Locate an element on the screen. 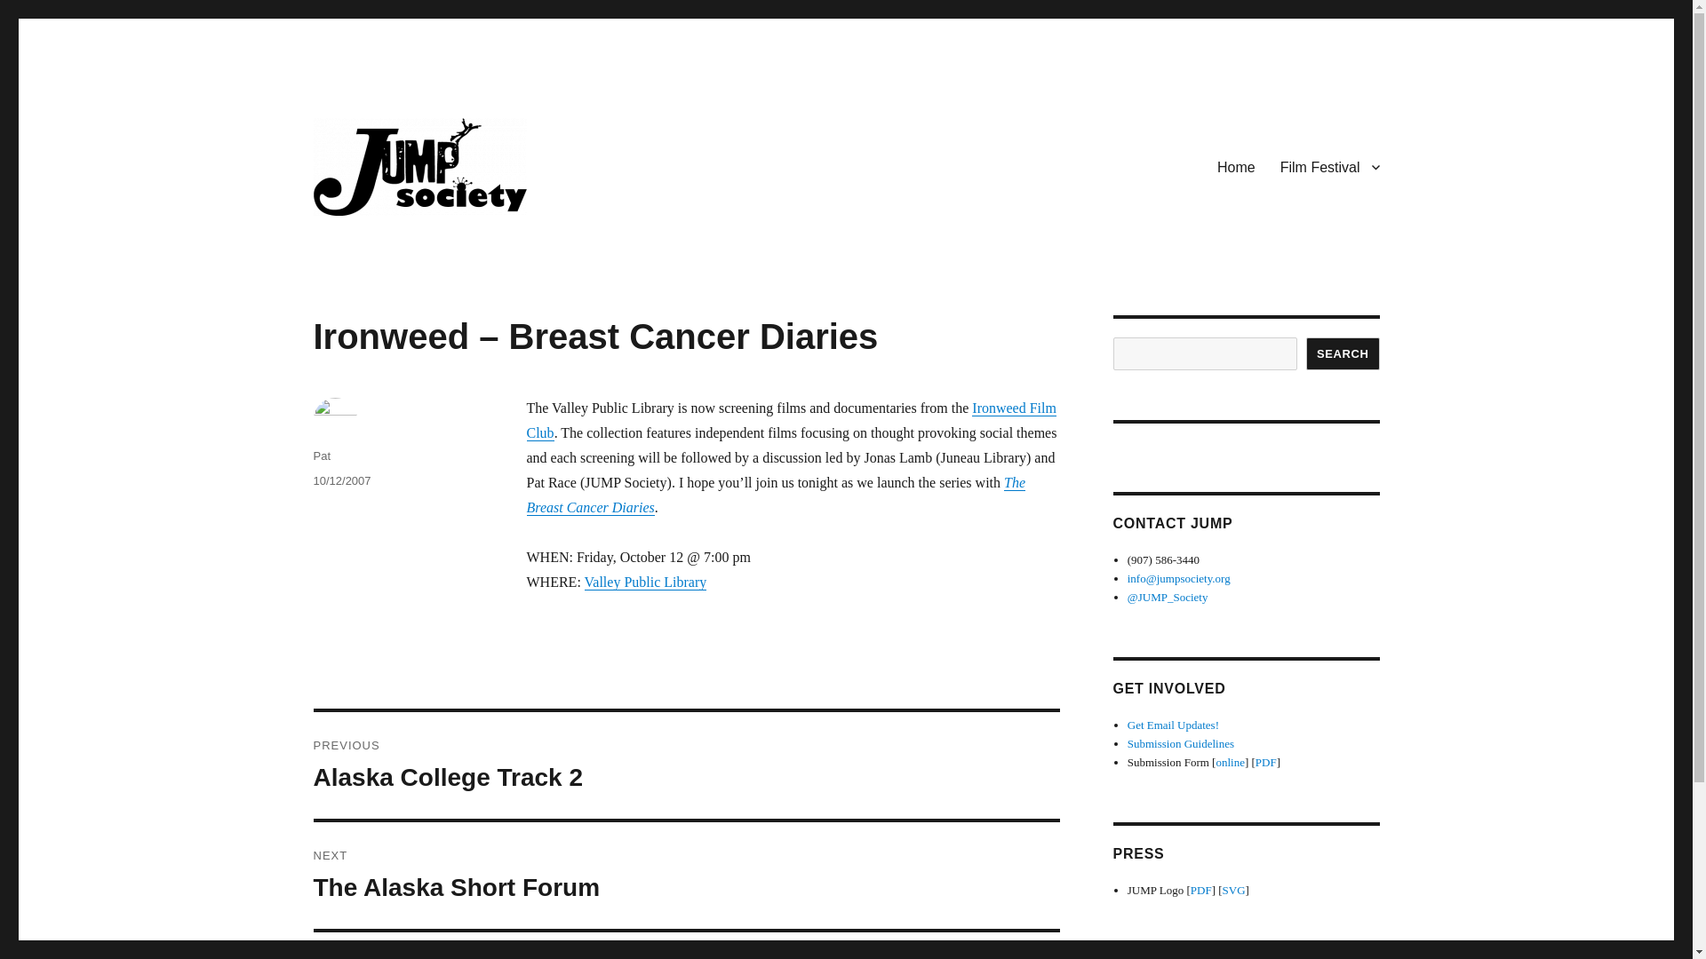 This screenshot has height=959, width=1706. Get Email Updates! is located at coordinates (1173, 725).